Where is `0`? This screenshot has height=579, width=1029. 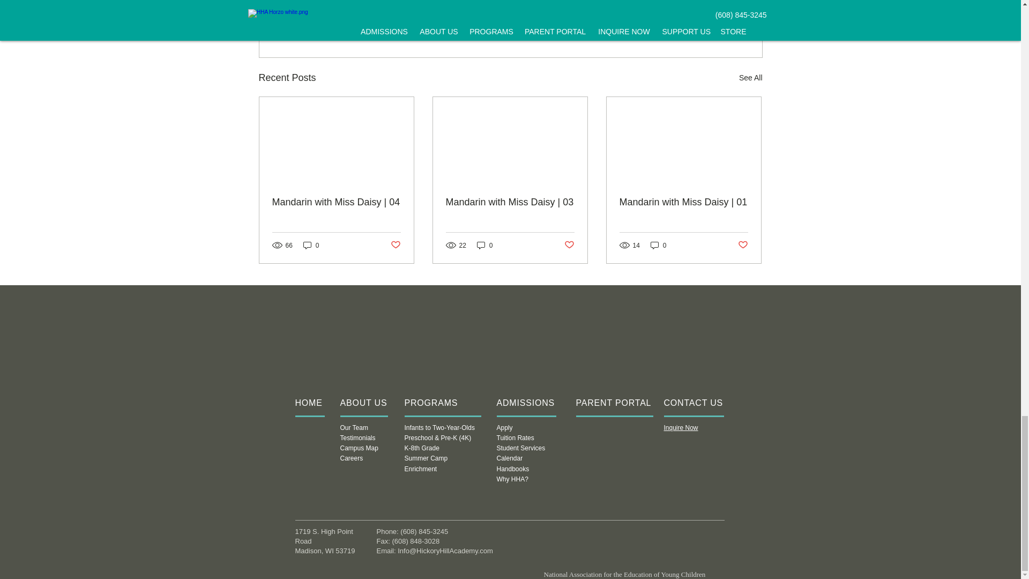 0 is located at coordinates (484, 245).